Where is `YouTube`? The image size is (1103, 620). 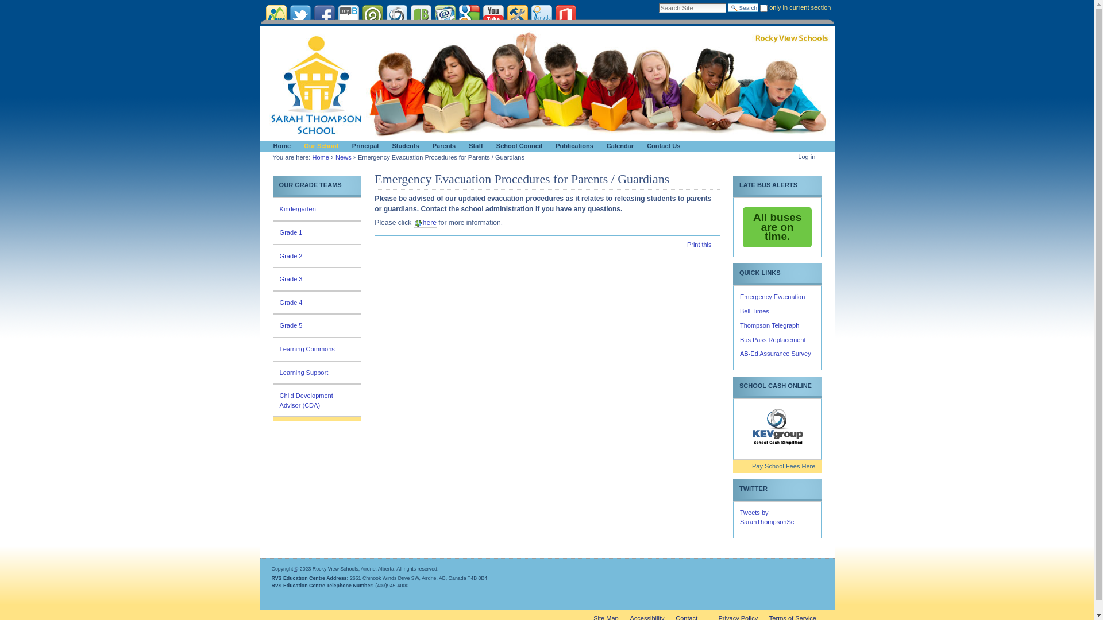 YouTube is located at coordinates (493, 15).